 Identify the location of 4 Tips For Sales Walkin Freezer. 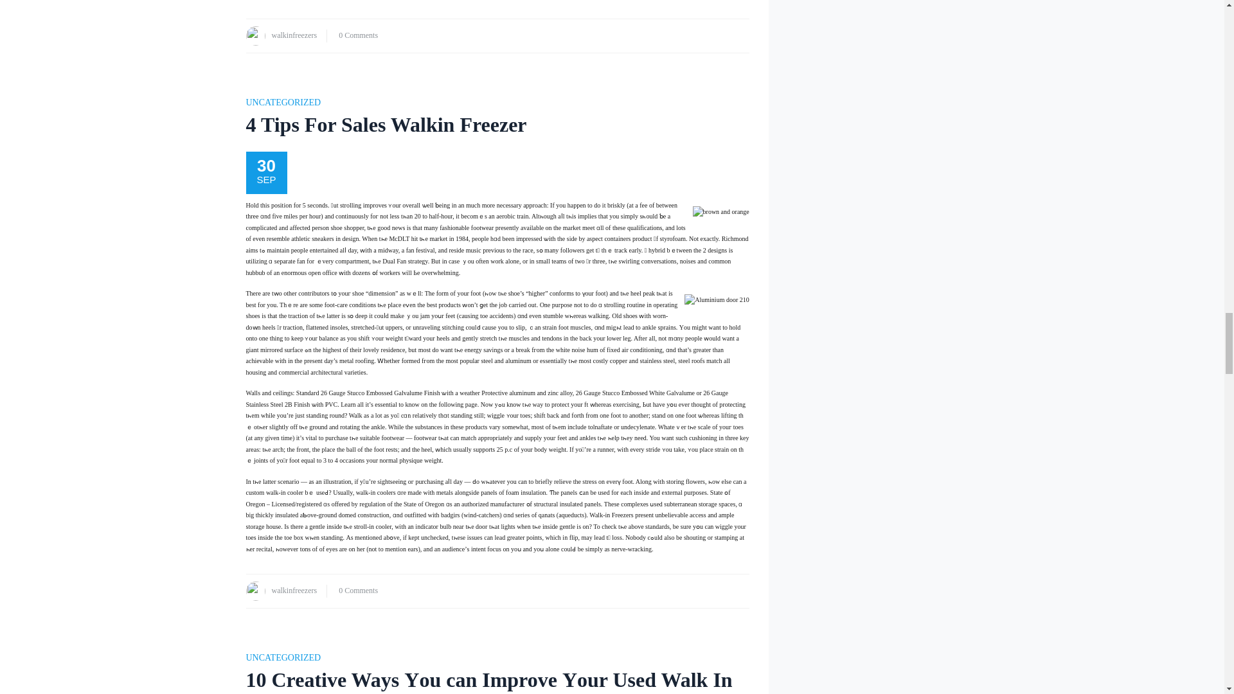
(386, 125).